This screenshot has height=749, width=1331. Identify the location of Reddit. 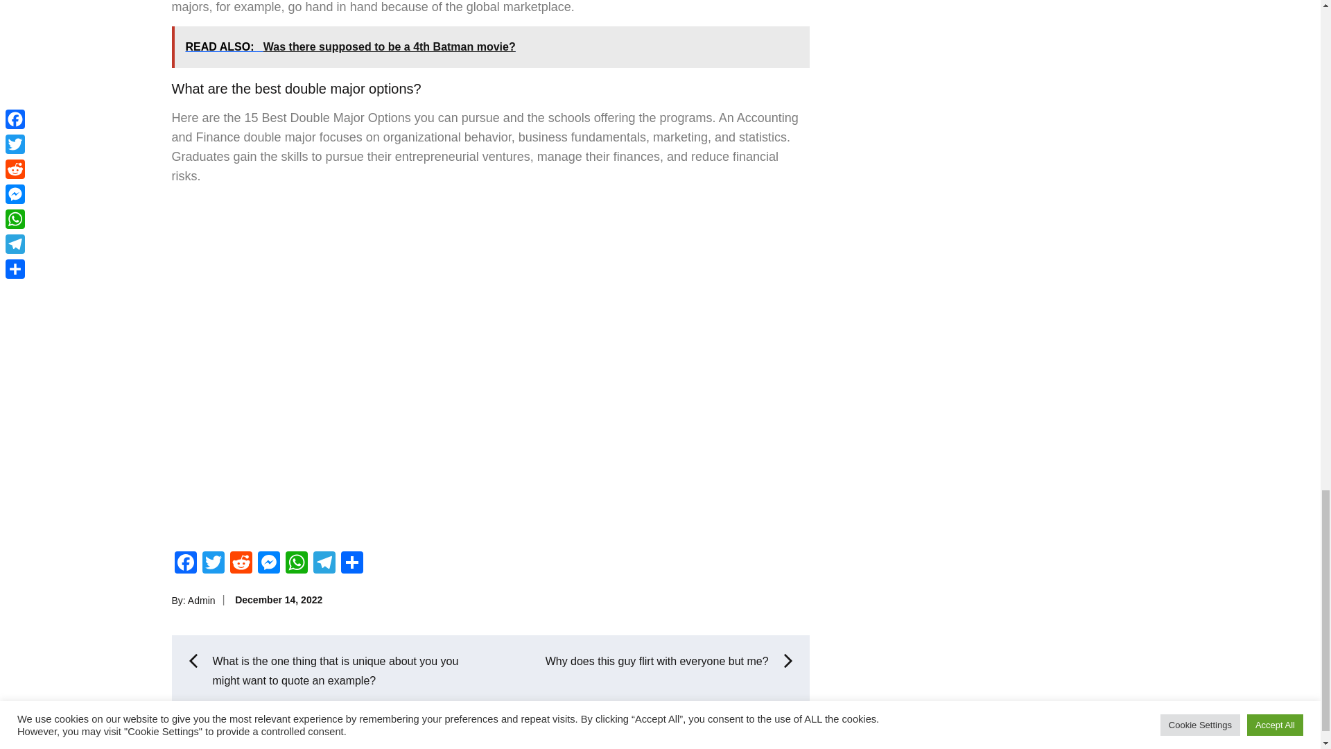
(241, 563).